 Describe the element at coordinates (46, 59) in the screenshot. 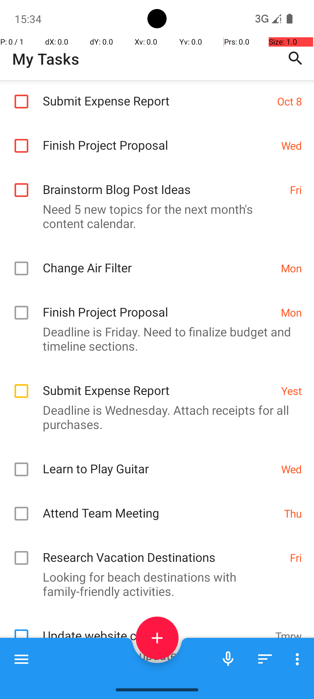

I see `My Tasks` at that location.